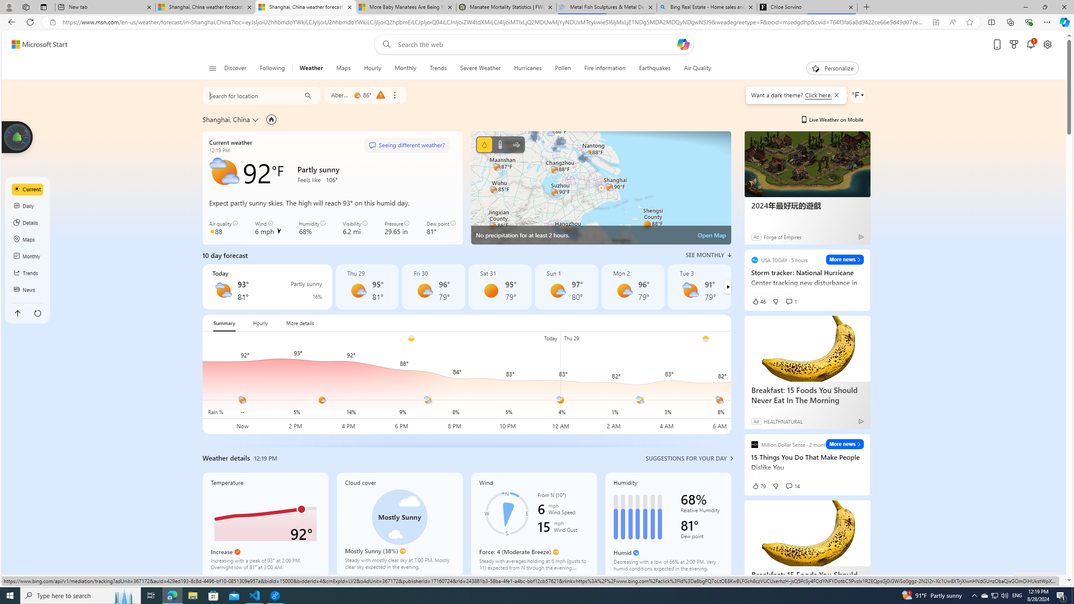 The width and height of the screenshot is (1074, 604). Describe the element at coordinates (528, 68) in the screenshot. I see `Hurricanes` at that location.